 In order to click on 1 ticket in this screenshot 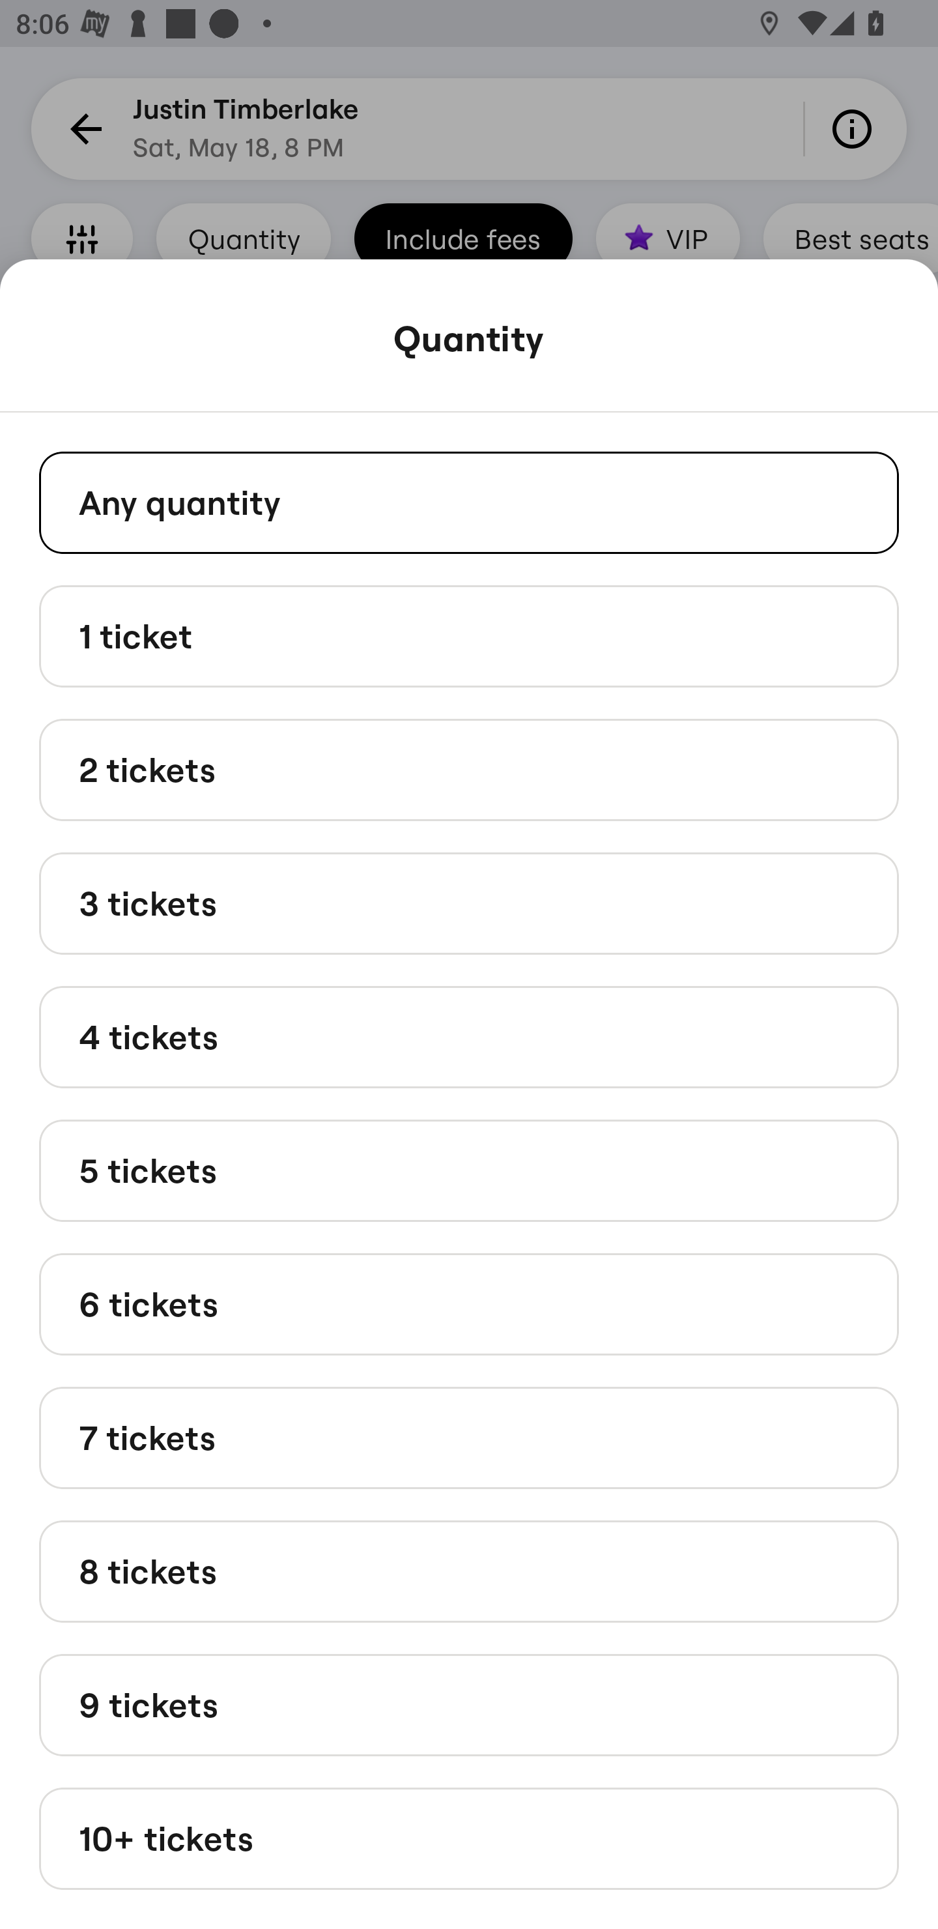, I will do `click(469, 635)`.